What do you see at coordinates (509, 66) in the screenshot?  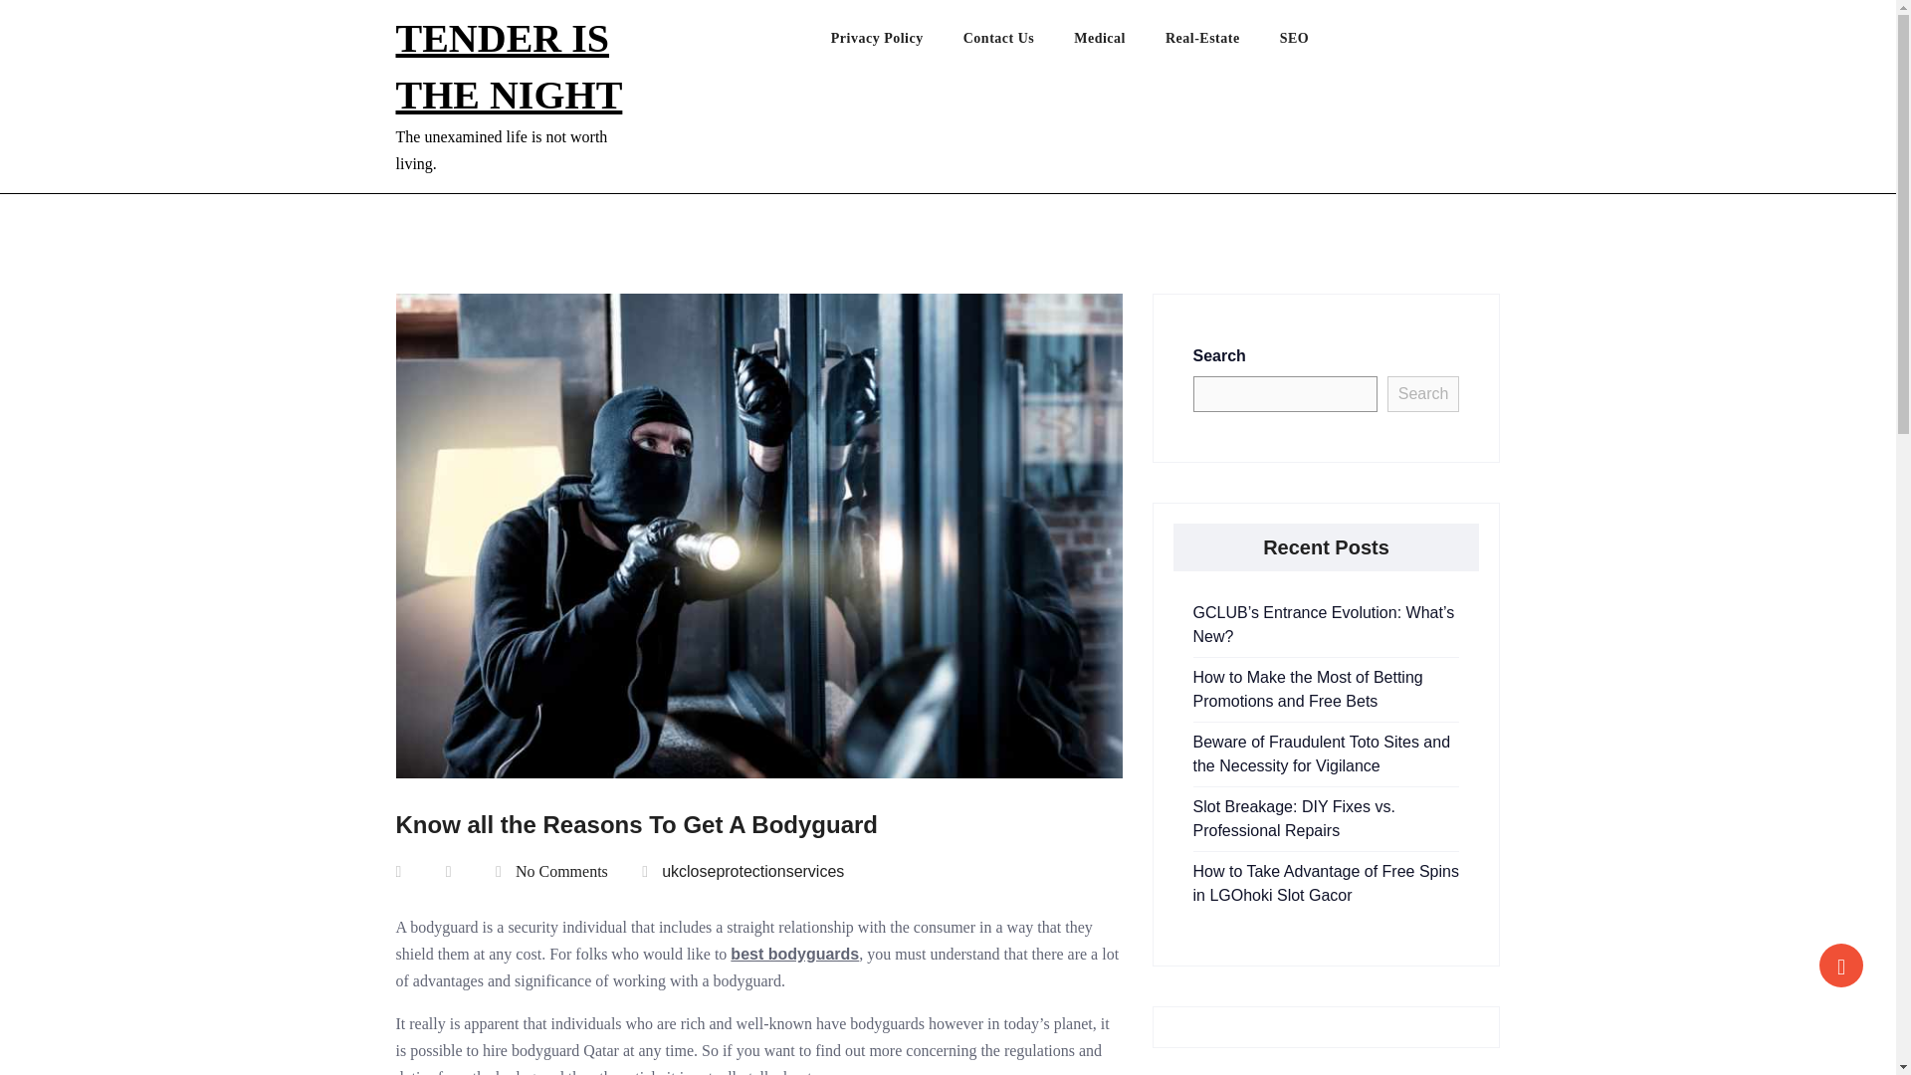 I see `TENDER IS THE NIGHT` at bounding box center [509, 66].